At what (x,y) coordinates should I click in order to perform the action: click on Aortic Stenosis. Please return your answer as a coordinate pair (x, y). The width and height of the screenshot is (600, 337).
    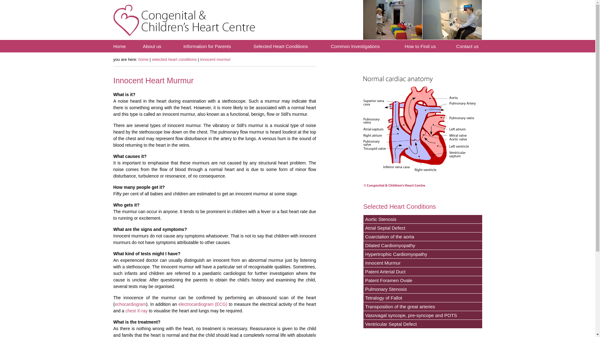
    Looking at the image, I should click on (422, 219).